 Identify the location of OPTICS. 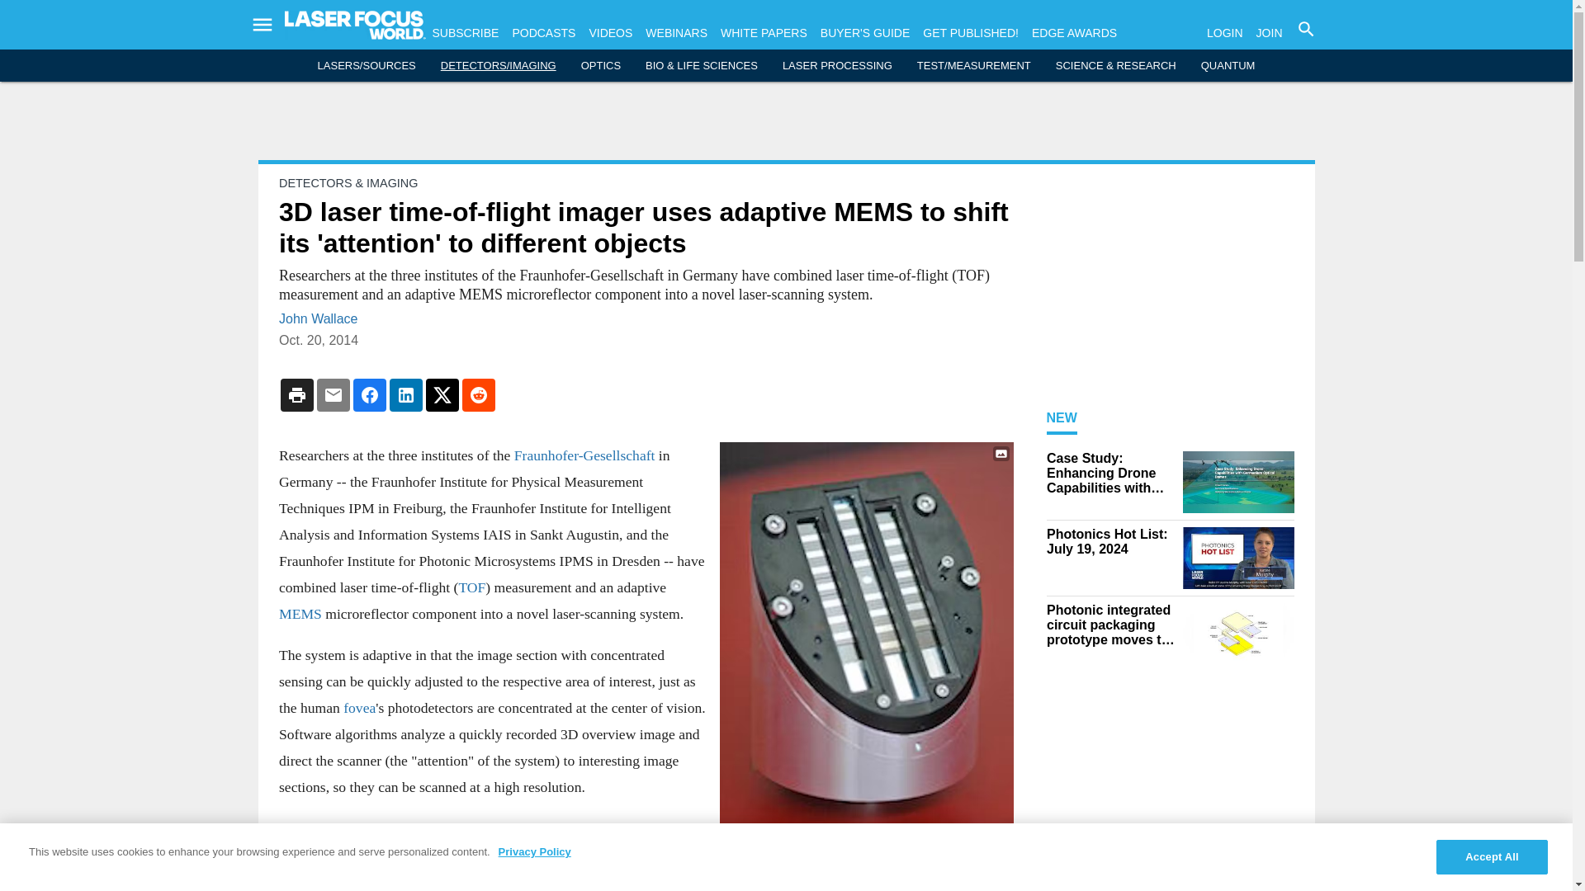
(601, 66).